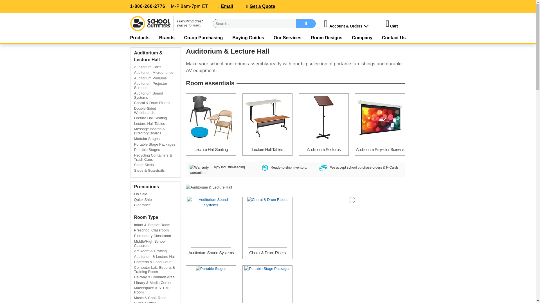 The image size is (540, 303). Describe the element at coordinates (394, 26) in the screenshot. I see `Cart` at that location.